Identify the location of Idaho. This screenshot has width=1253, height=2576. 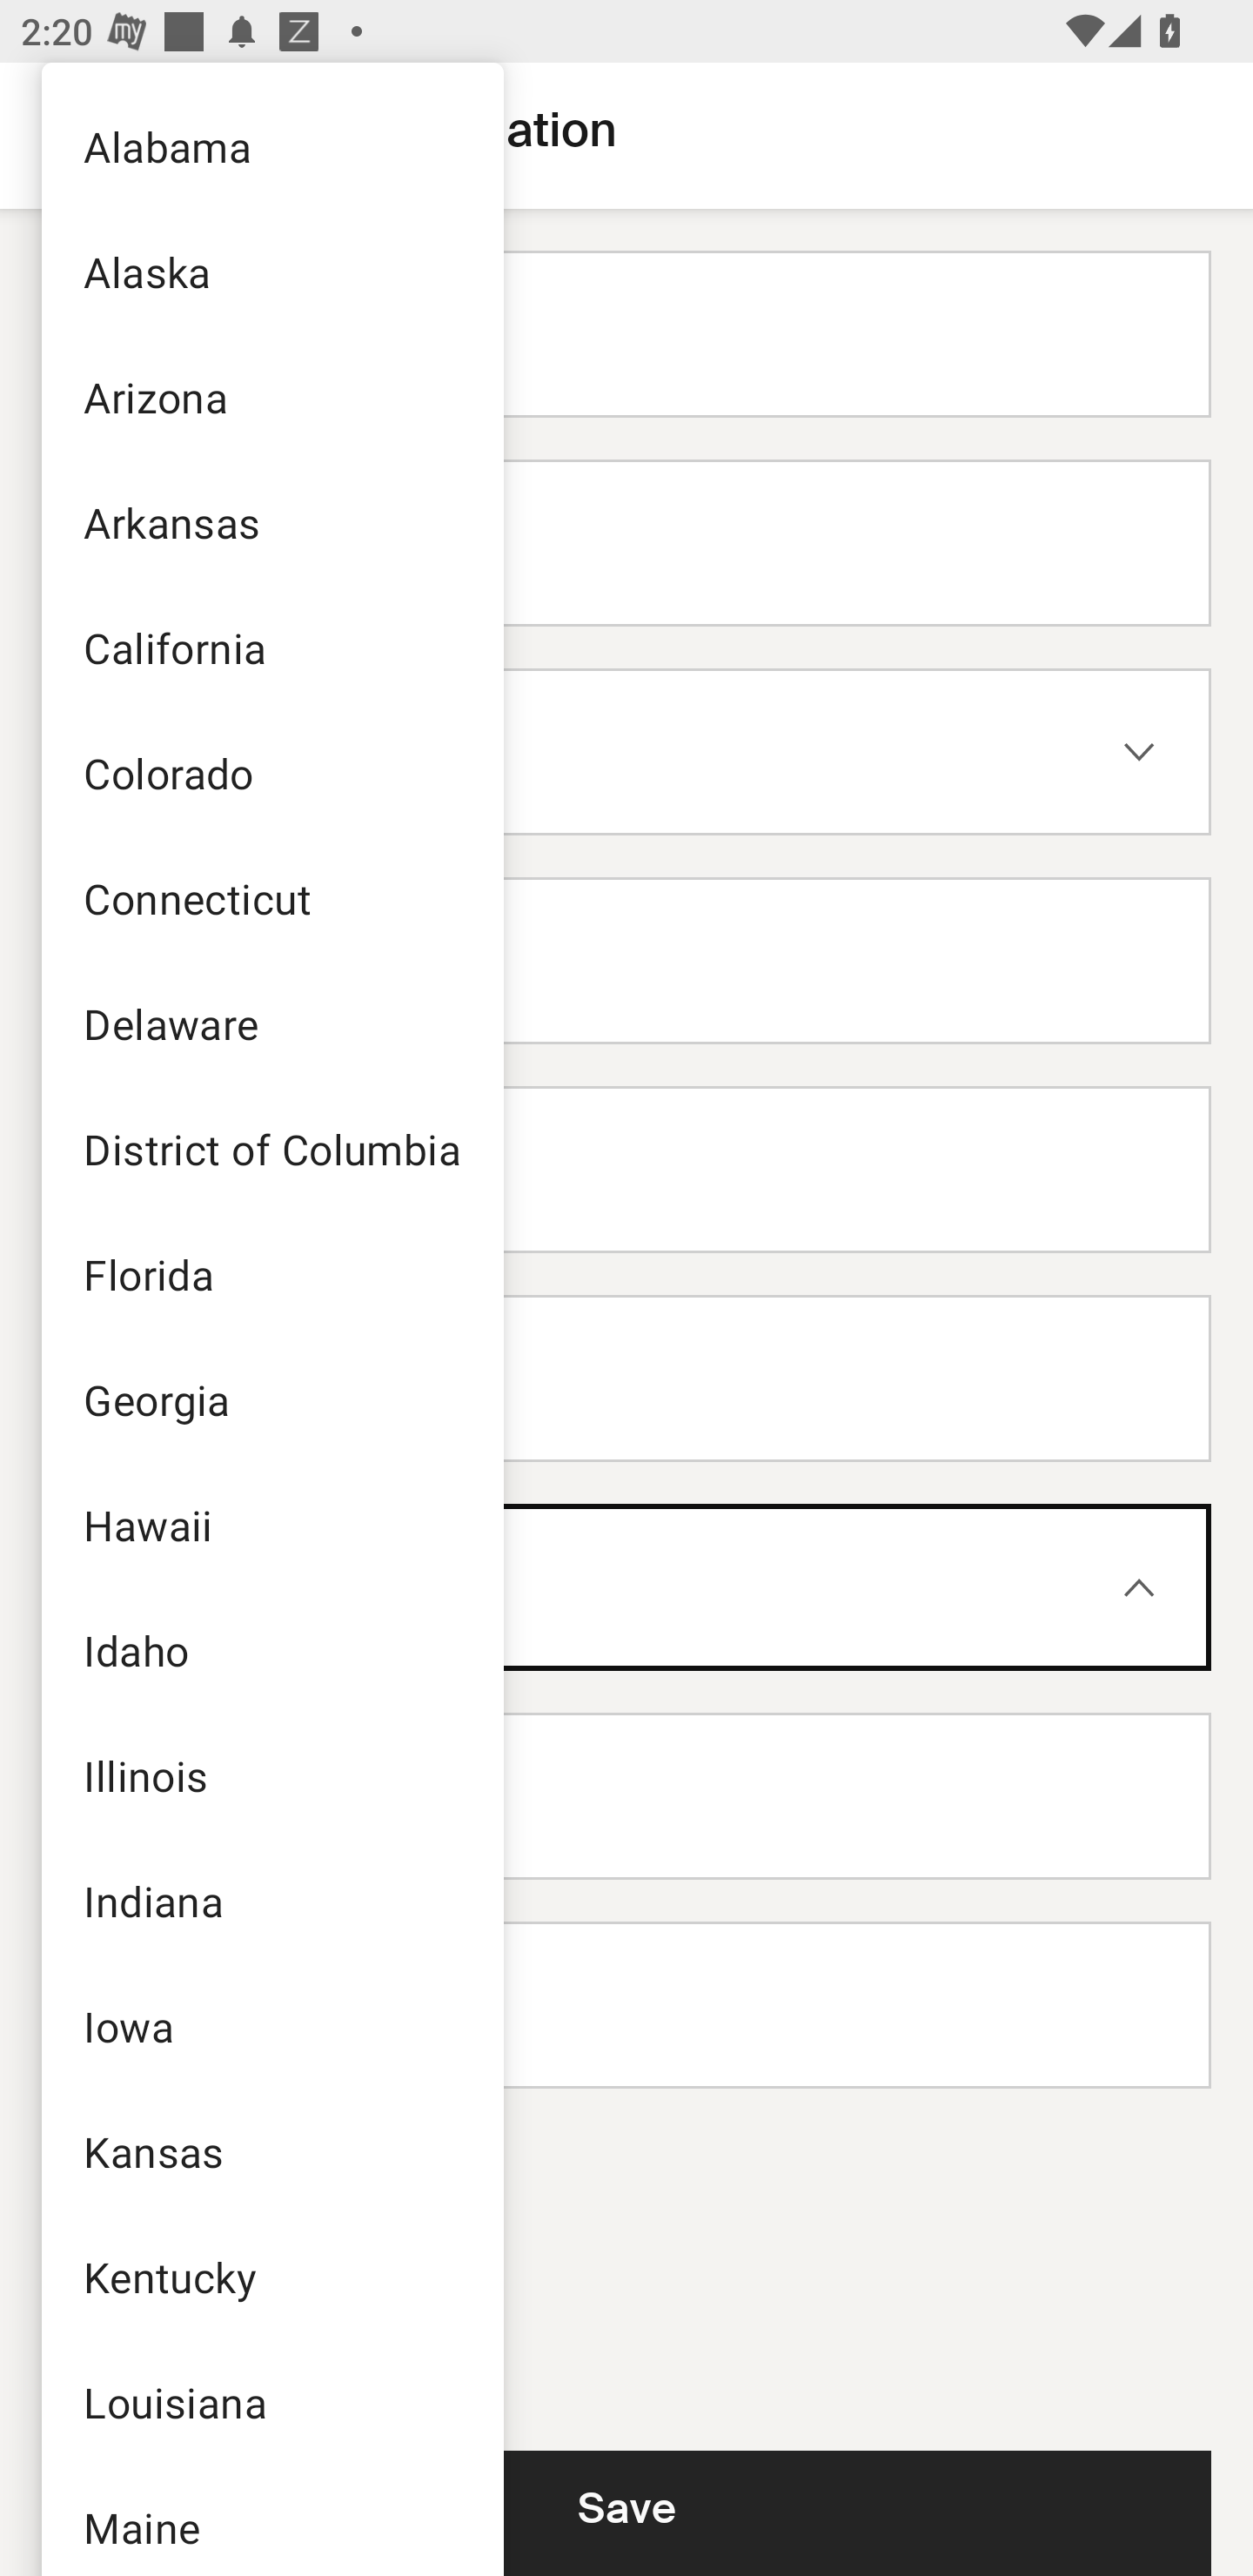
(271, 1650).